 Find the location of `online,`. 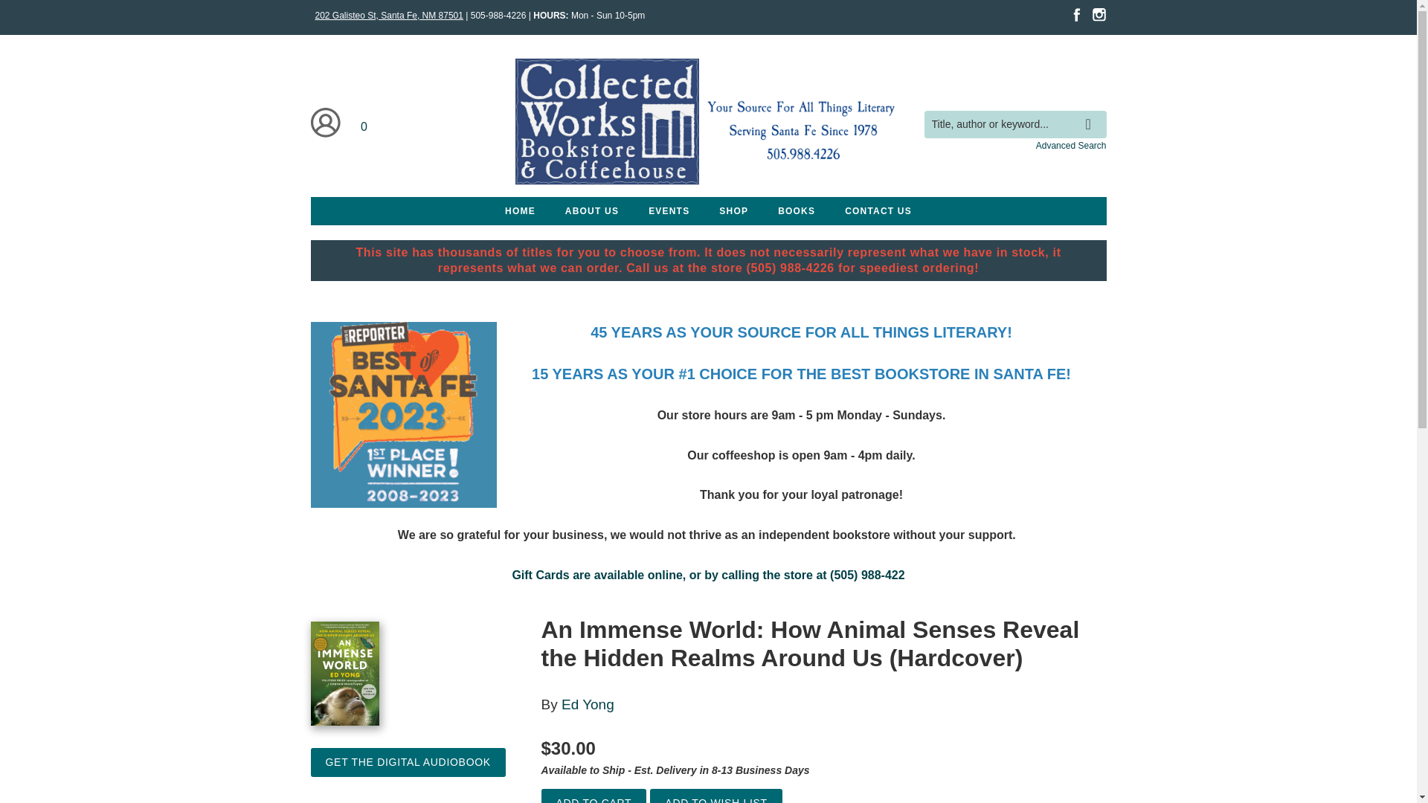

online, is located at coordinates (667, 574).